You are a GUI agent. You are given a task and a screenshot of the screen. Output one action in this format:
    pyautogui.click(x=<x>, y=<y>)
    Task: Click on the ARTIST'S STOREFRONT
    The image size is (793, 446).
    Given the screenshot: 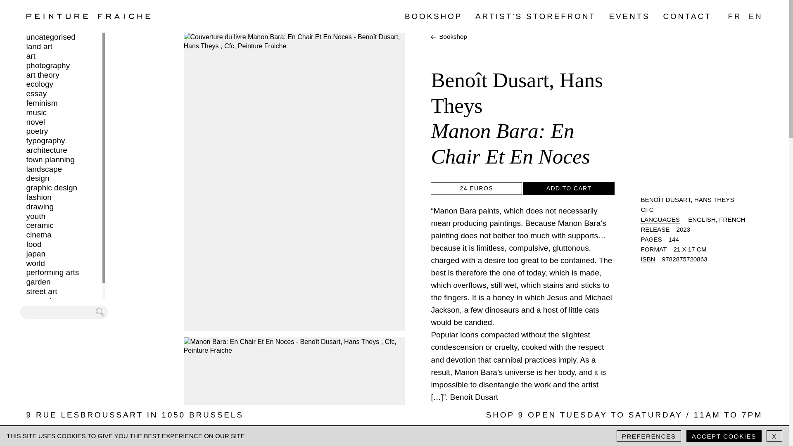 What is the action you would take?
    pyautogui.click(x=535, y=16)
    